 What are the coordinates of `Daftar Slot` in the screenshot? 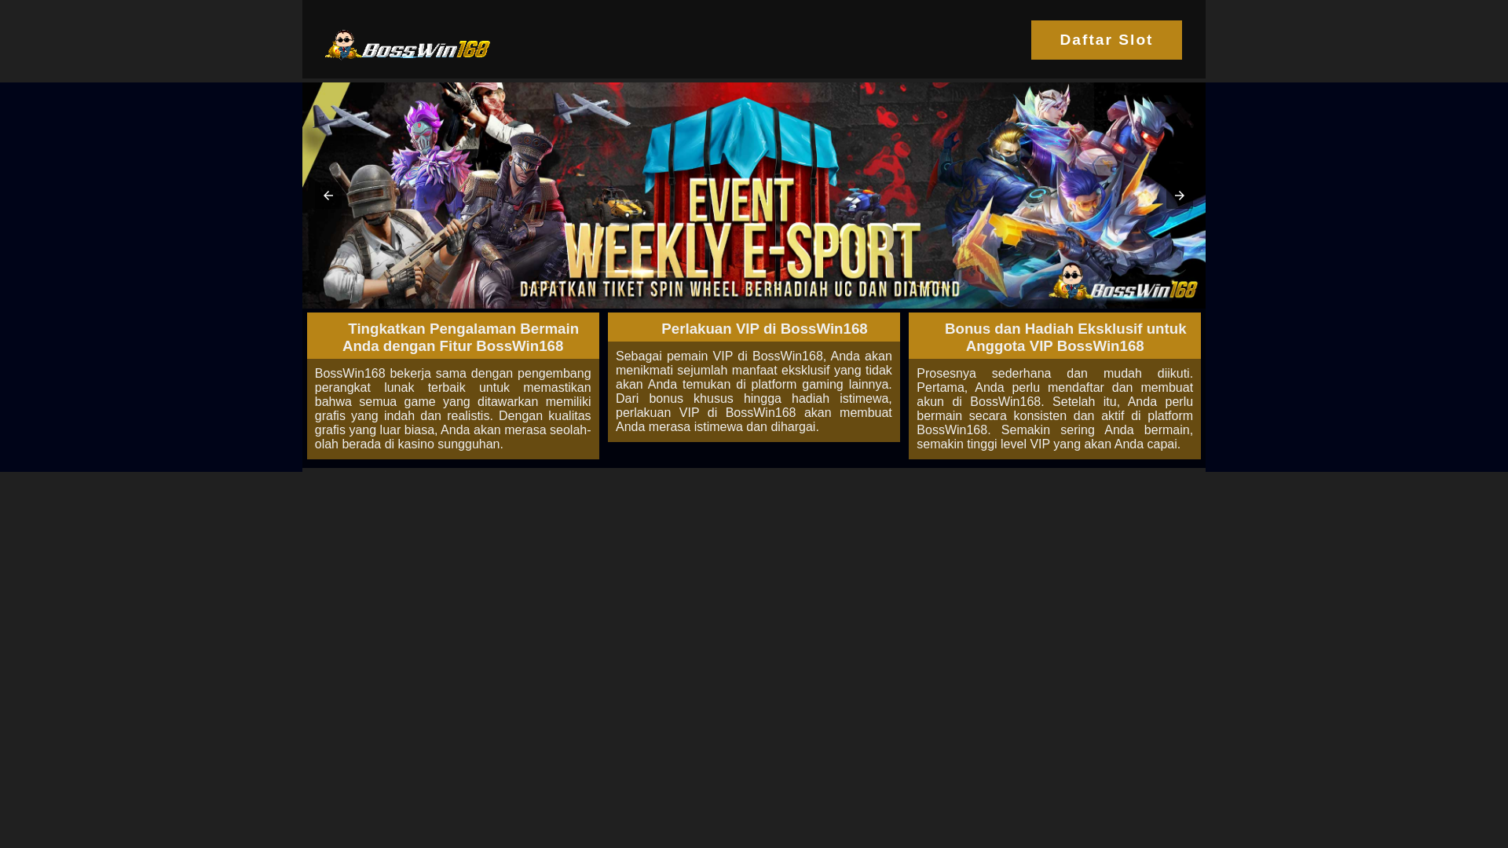 It's located at (1107, 40).